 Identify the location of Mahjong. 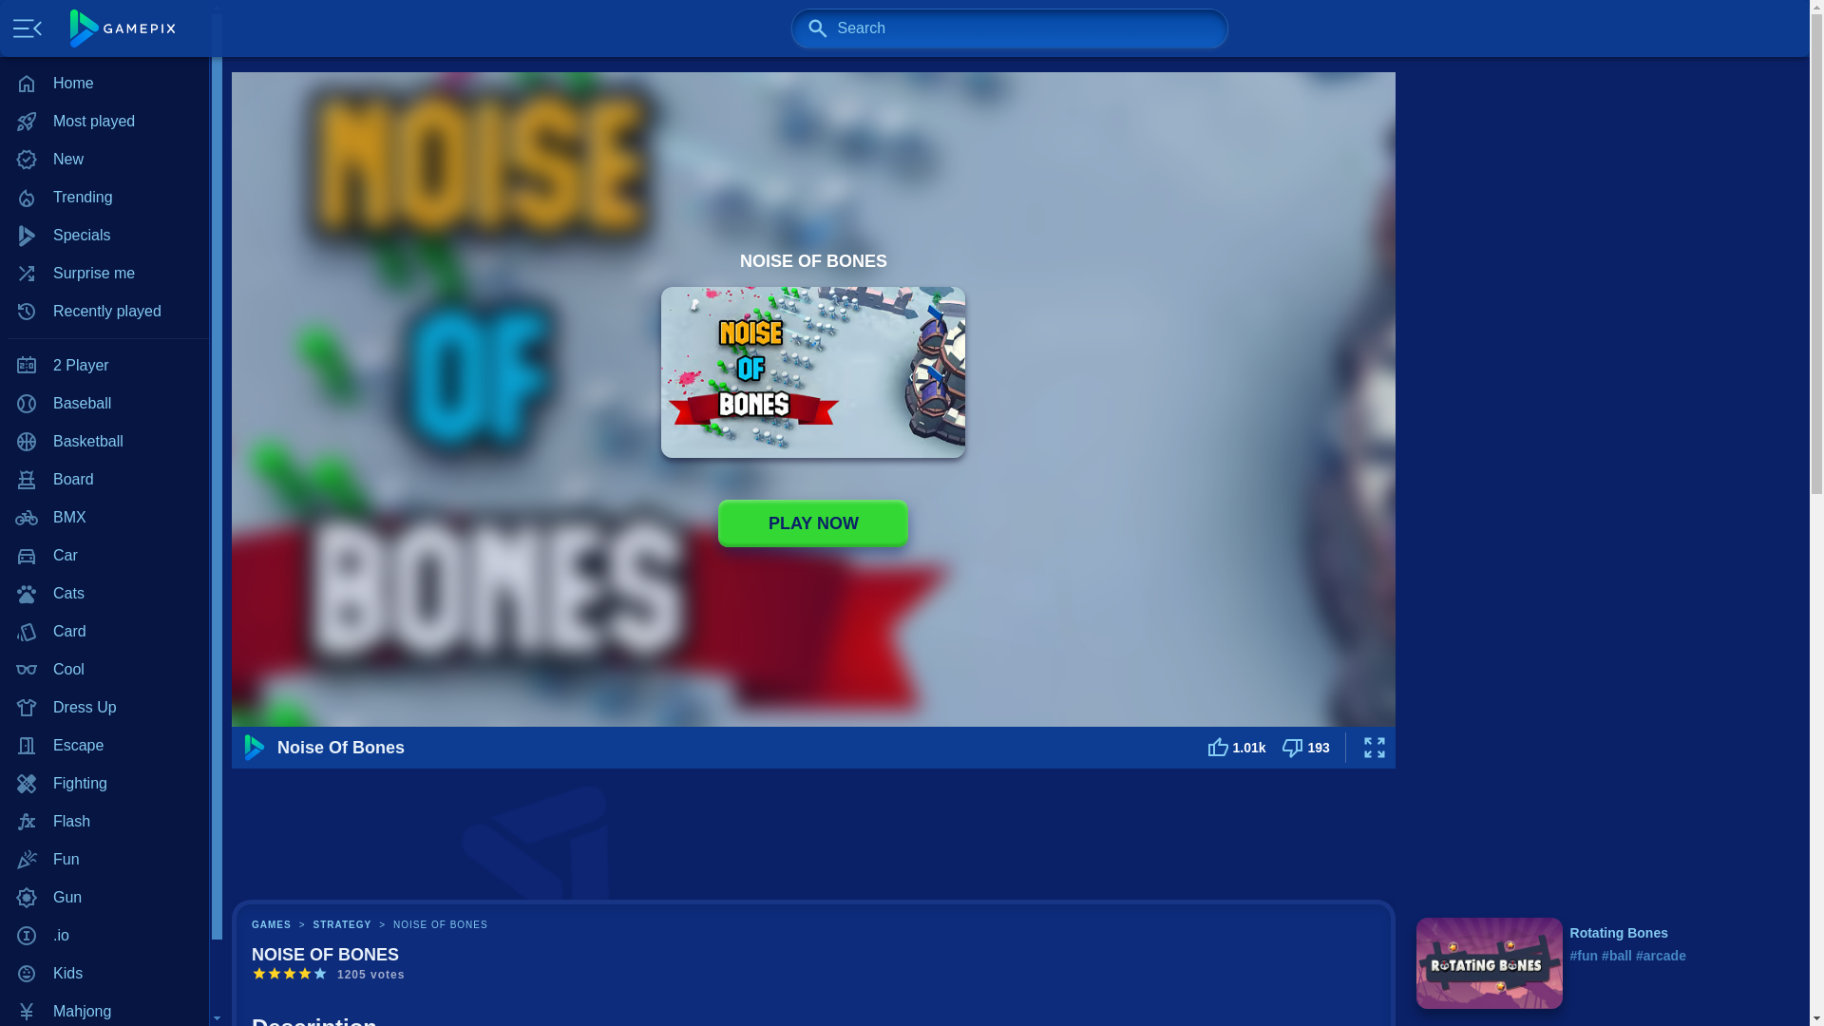
(104, 1009).